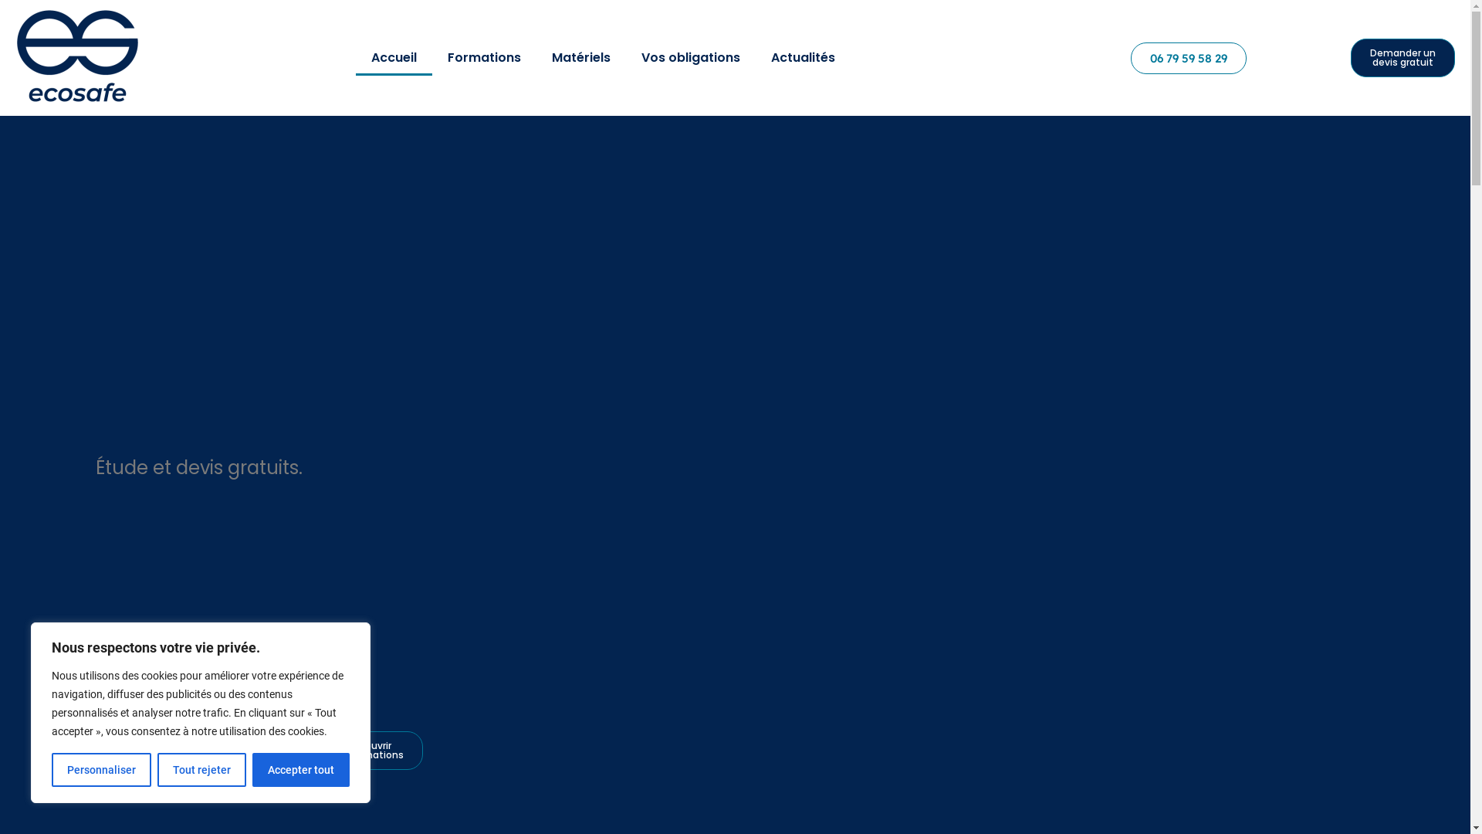 This screenshot has width=1482, height=834. Describe the element at coordinates (691, 58) in the screenshot. I see `Vos obligations` at that location.